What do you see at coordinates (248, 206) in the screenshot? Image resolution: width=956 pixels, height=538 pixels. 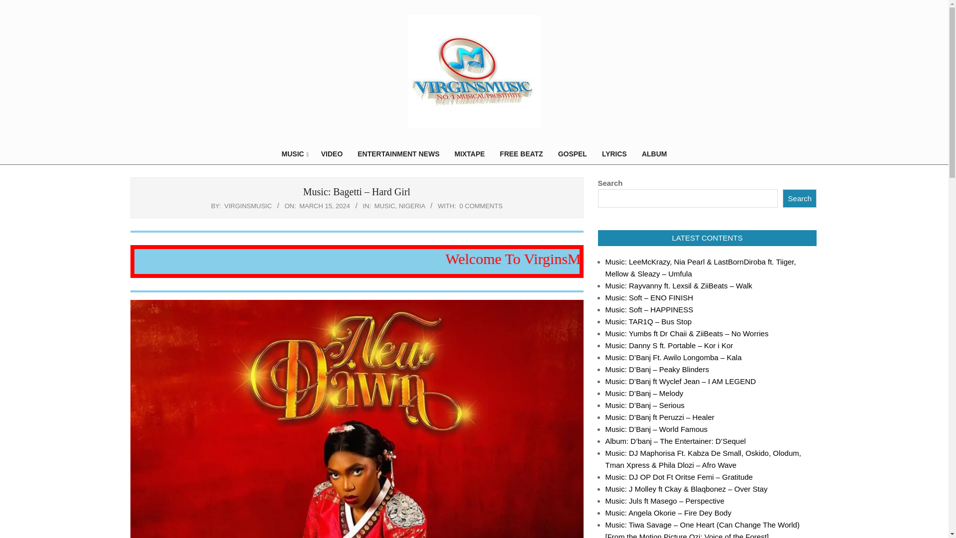 I see `Posts by VirginsMusic` at bounding box center [248, 206].